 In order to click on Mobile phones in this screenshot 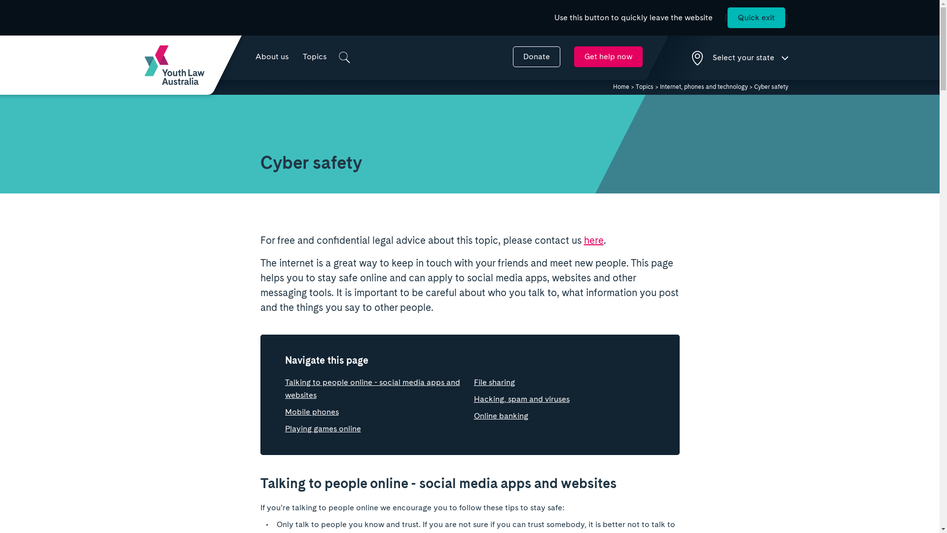, I will do `click(312, 412)`.